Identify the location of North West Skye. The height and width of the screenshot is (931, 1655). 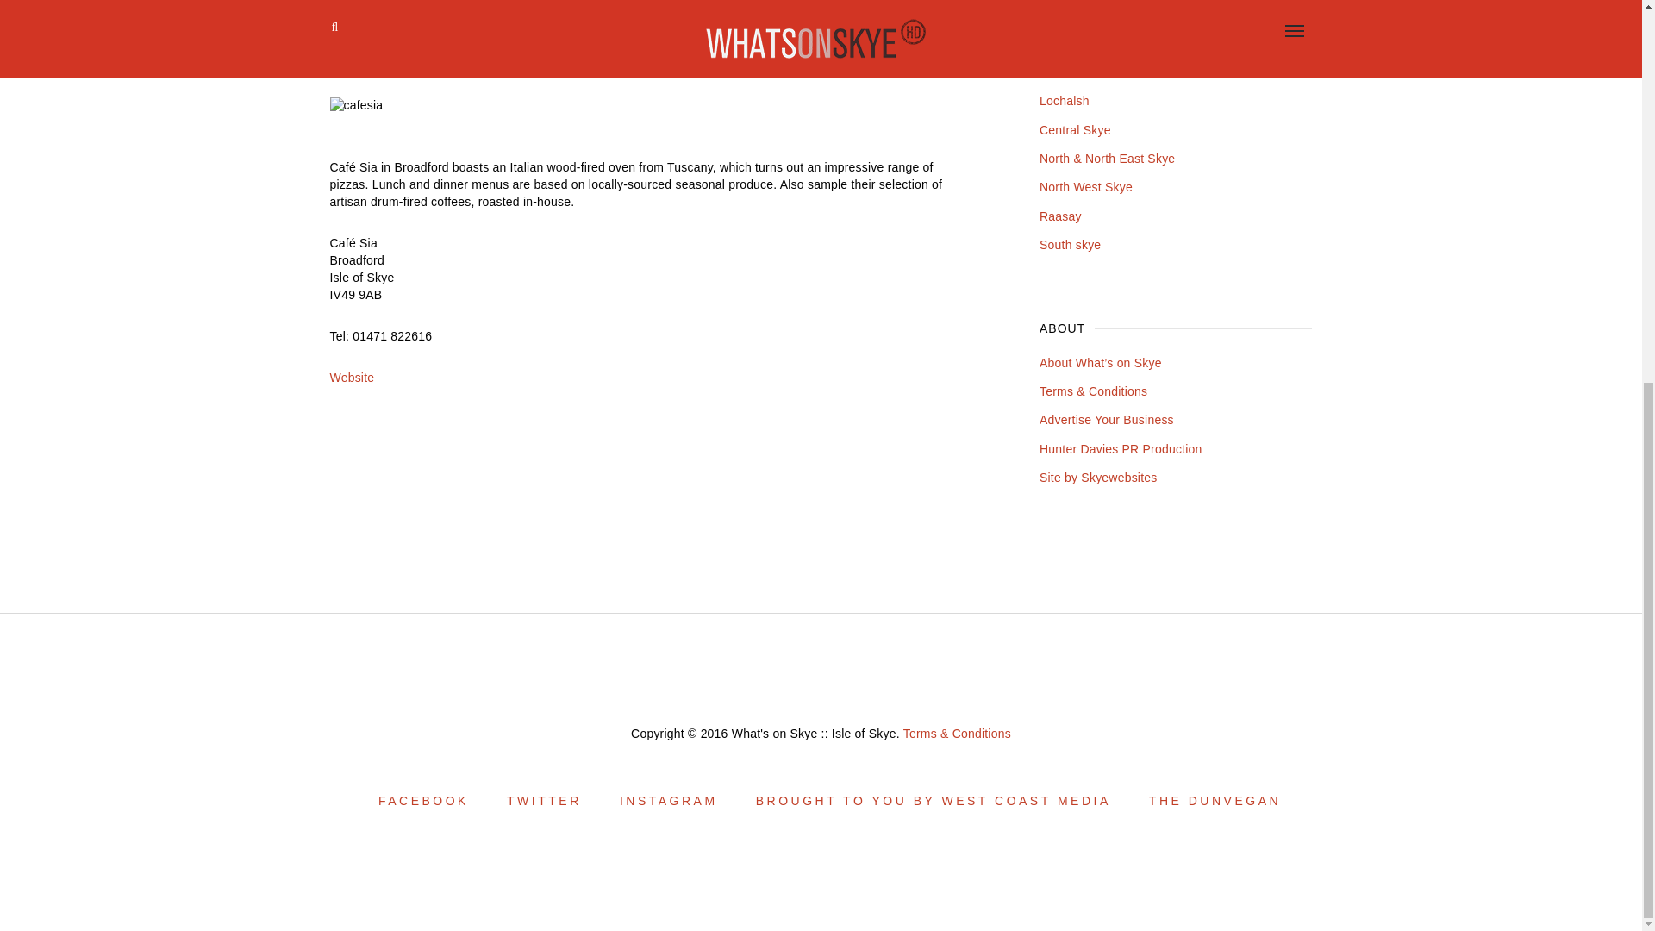
(1085, 186).